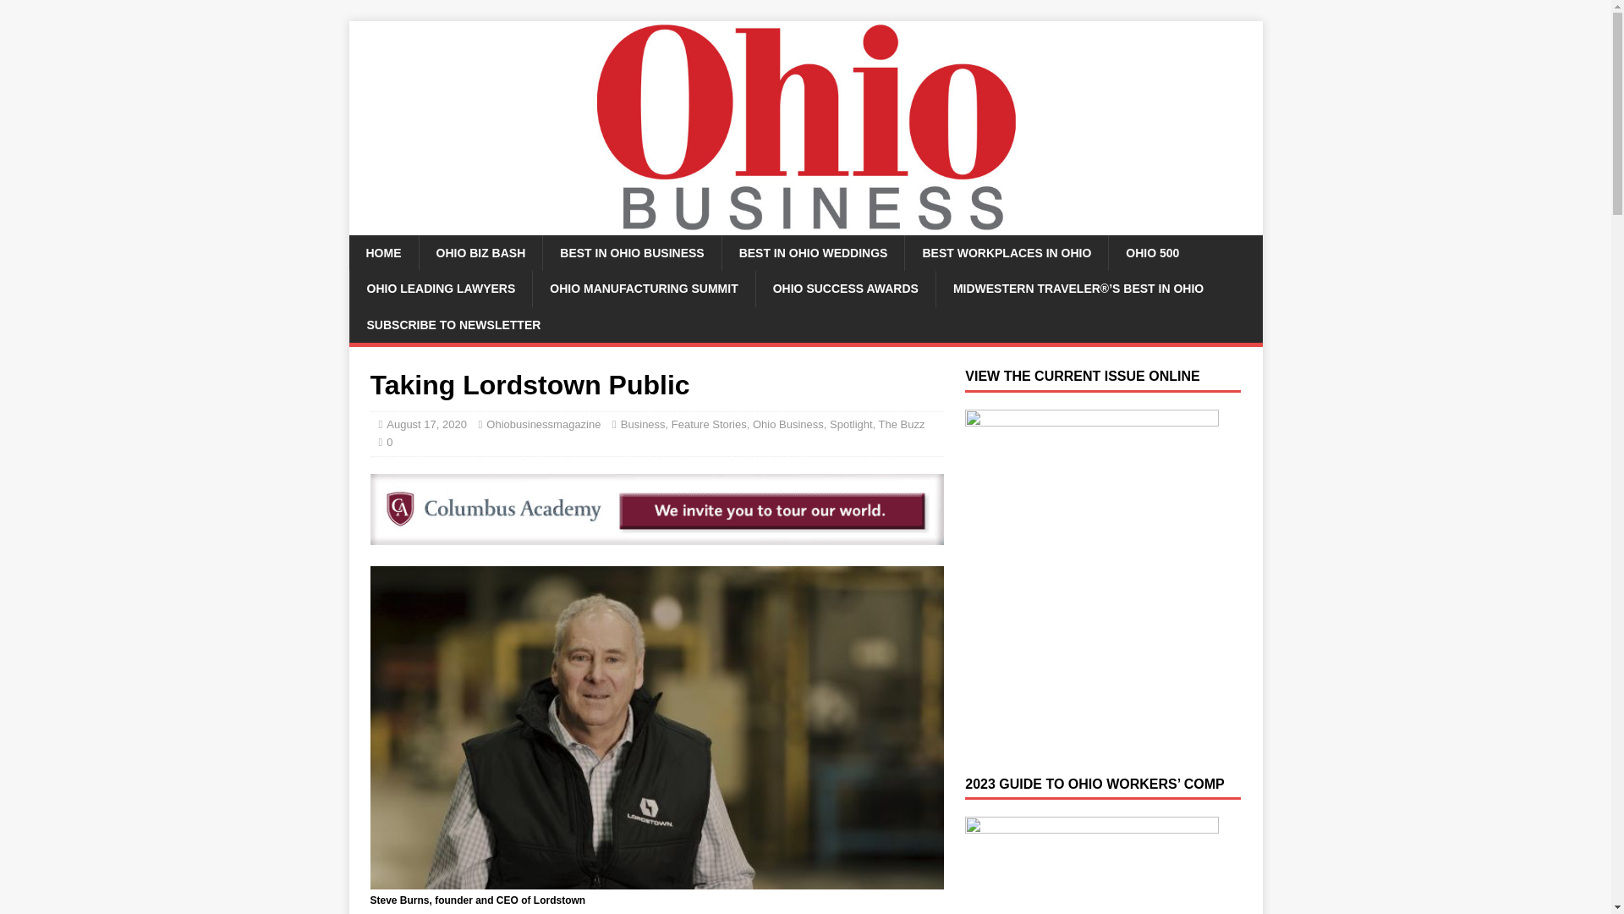 This screenshot has height=914, width=1624. Describe the element at coordinates (543, 423) in the screenshot. I see `Ohiobusinessmagazine` at that location.